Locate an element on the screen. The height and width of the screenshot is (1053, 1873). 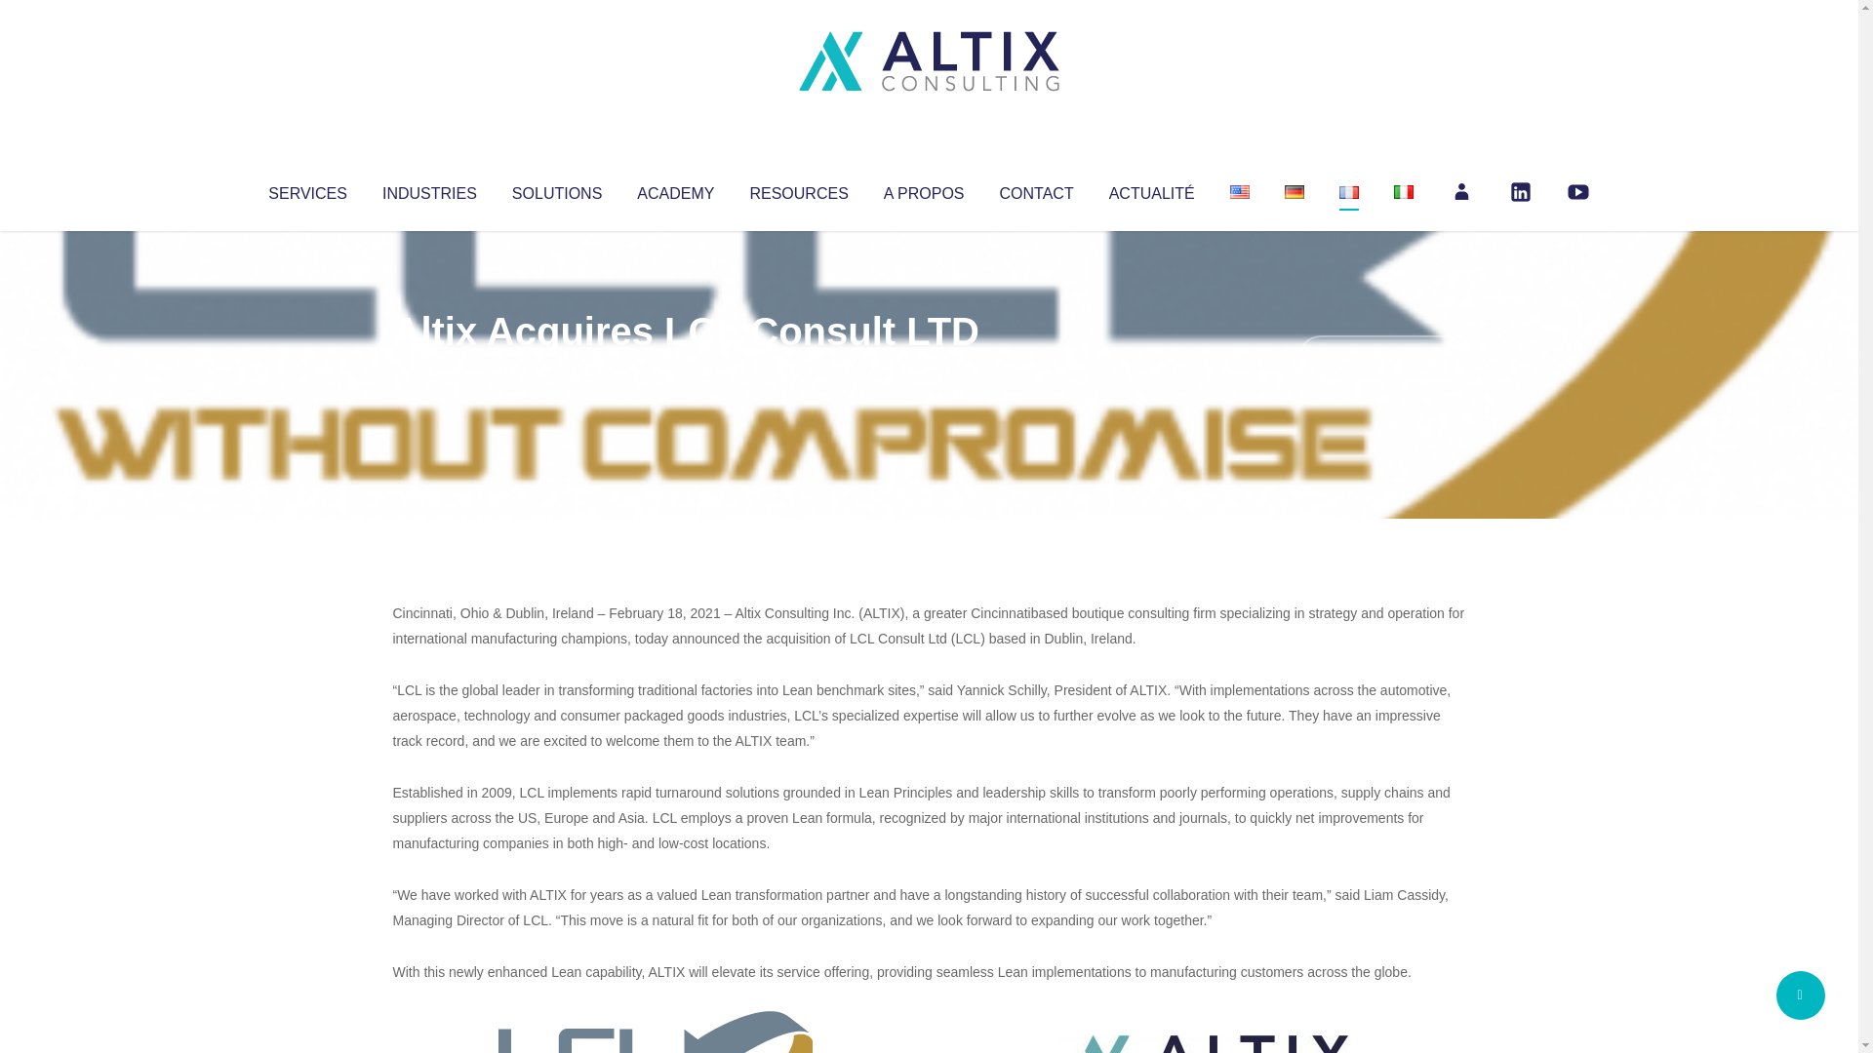
SERVICES is located at coordinates (306, 189).